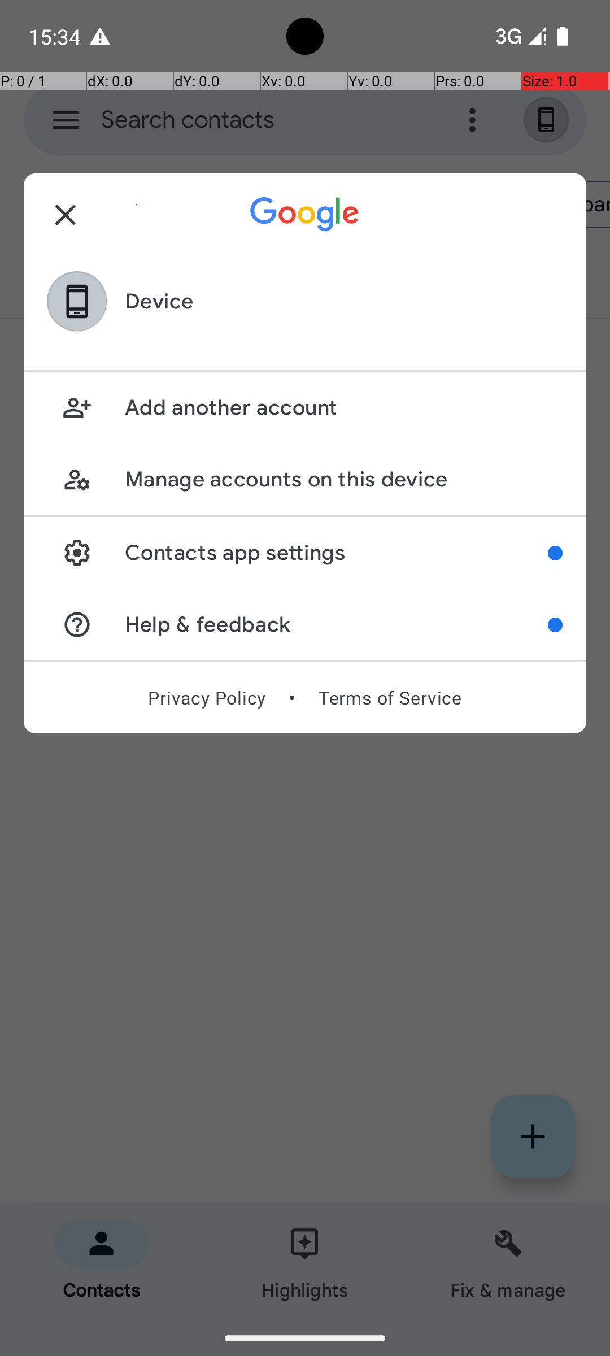 The height and width of the screenshot is (1356, 610). Describe the element at coordinates (66, 215) in the screenshot. I see `Close` at that location.